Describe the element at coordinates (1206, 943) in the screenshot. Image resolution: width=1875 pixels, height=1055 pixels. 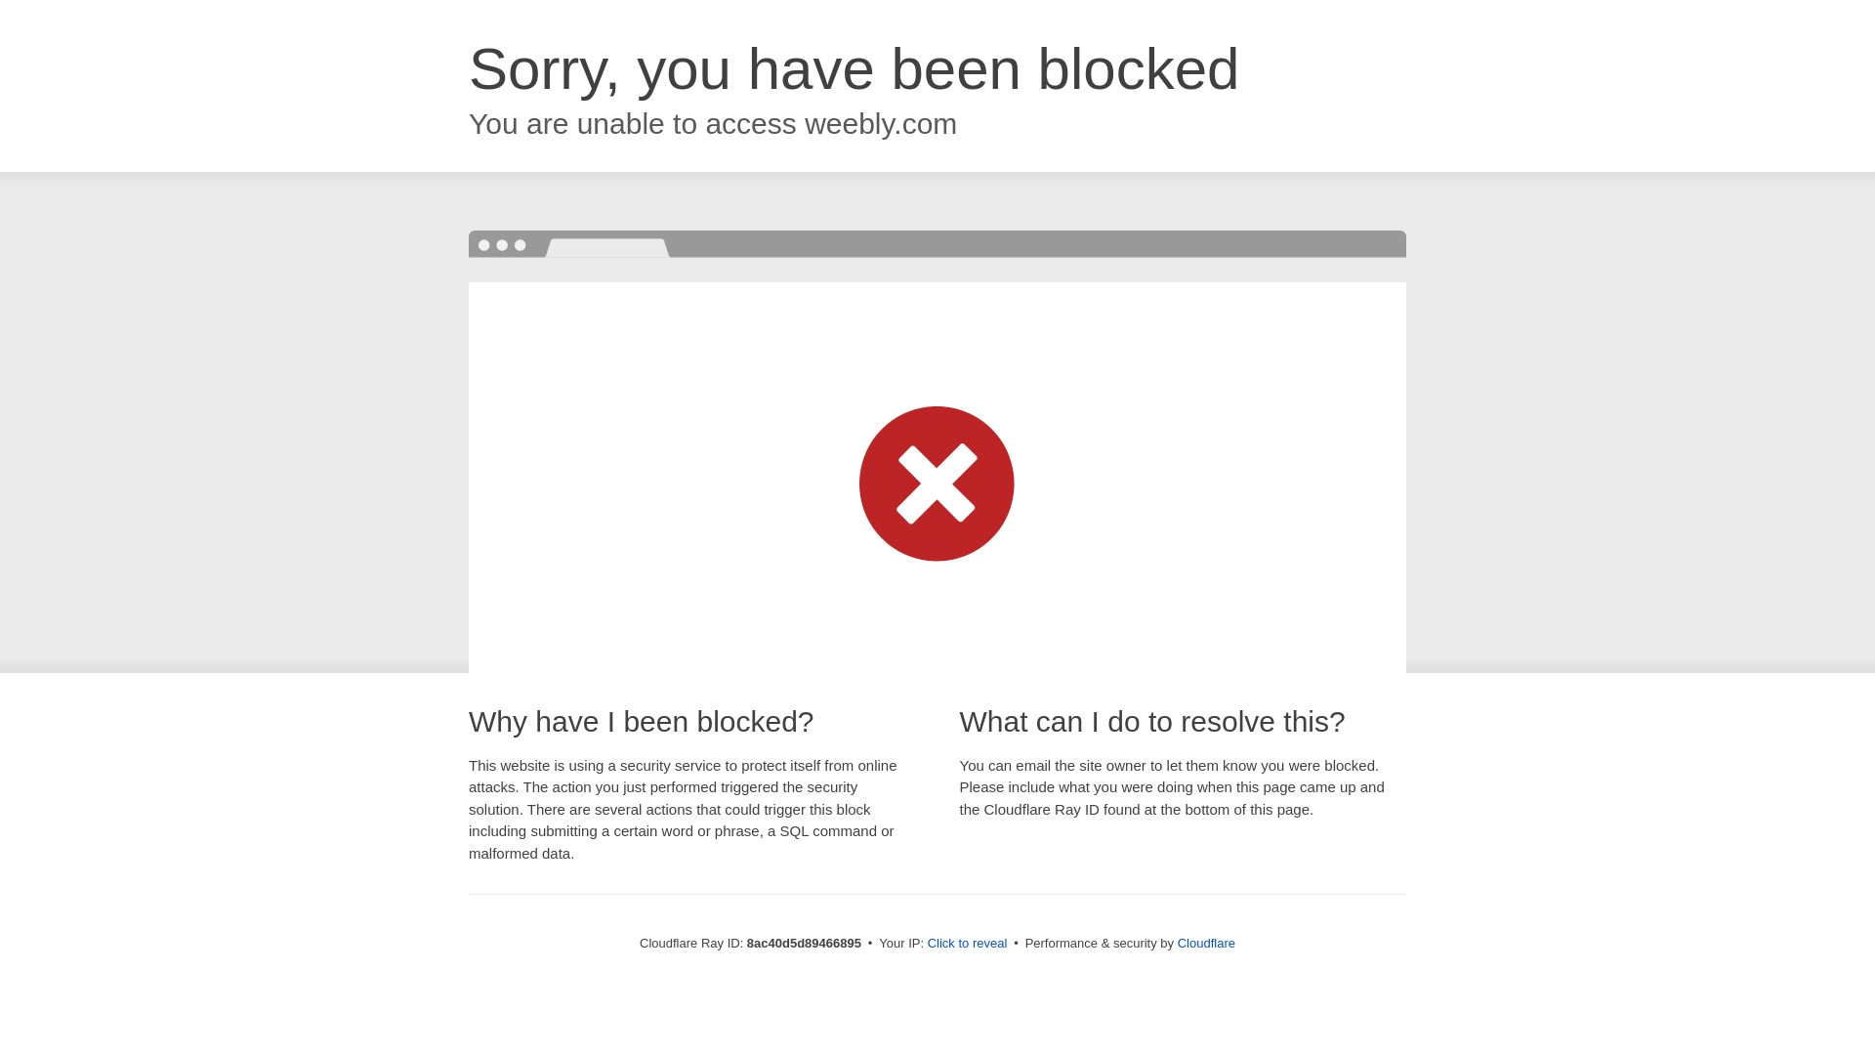
I see `Cloudflare` at that location.